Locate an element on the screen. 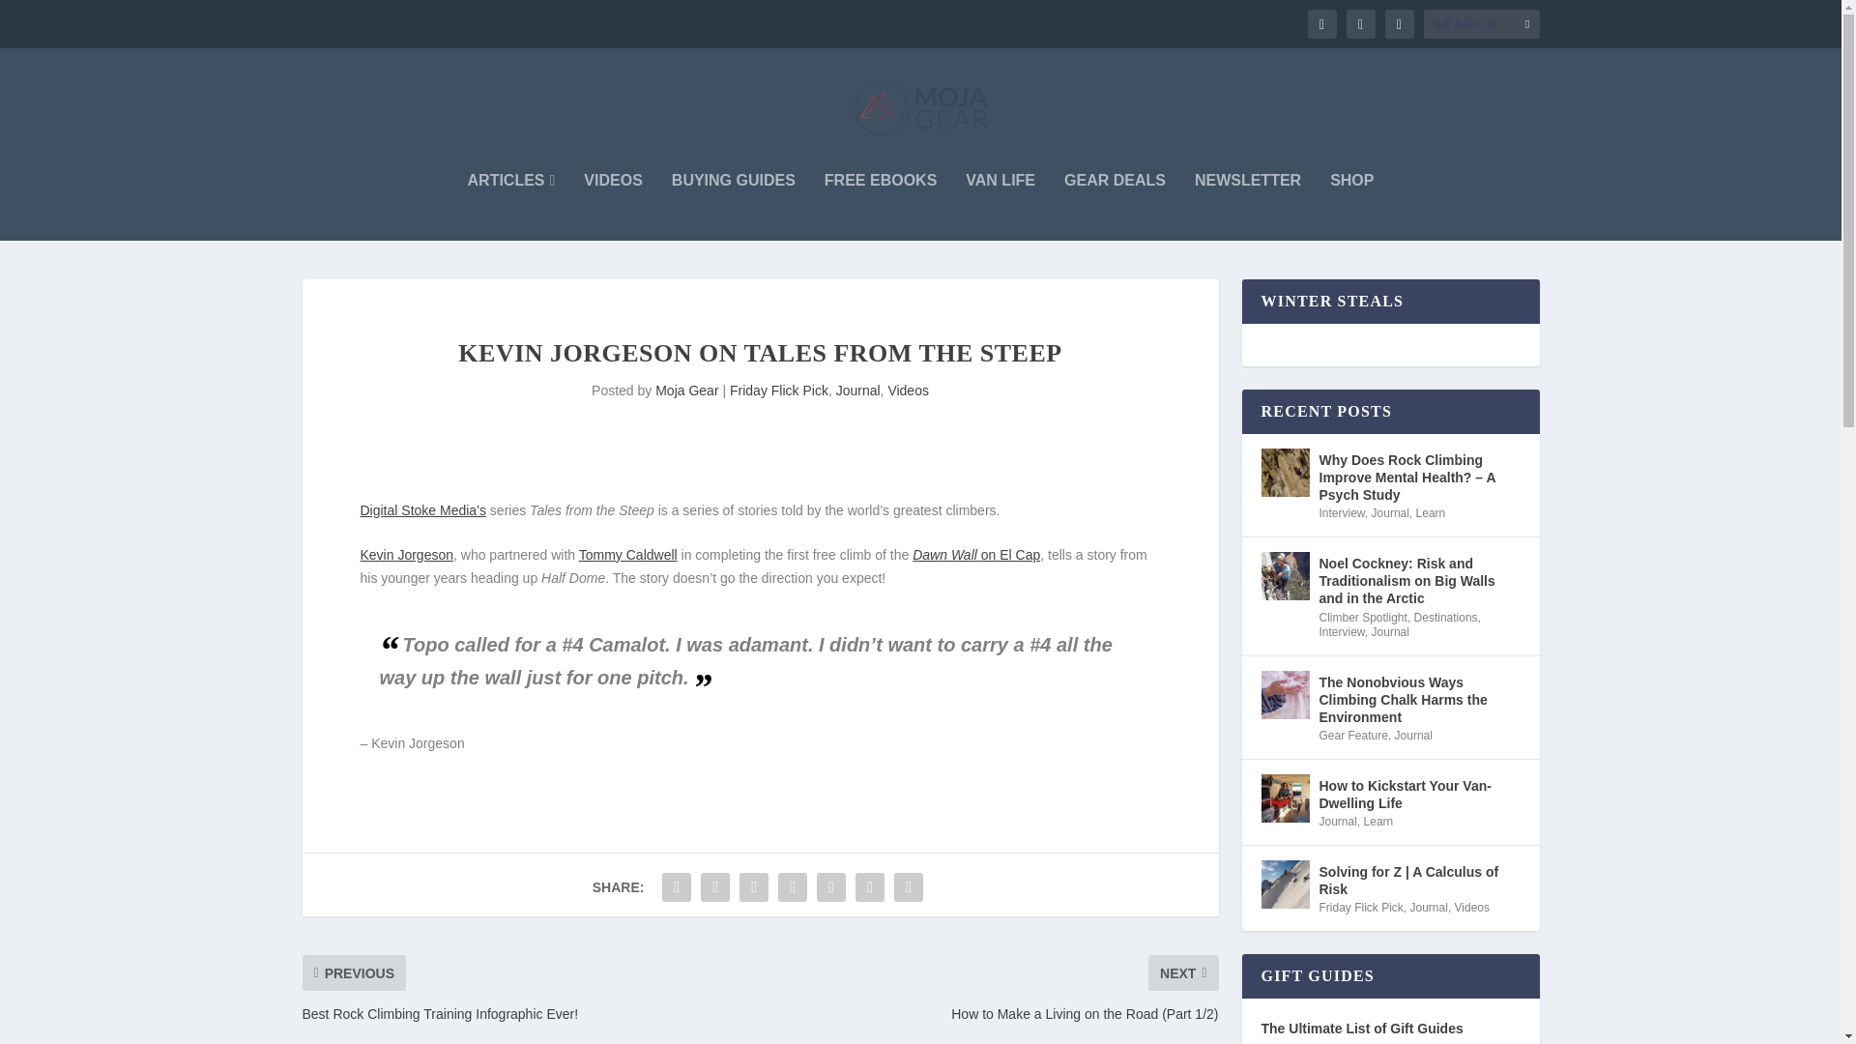  Kevin Jorgeson is located at coordinates (406, 555).